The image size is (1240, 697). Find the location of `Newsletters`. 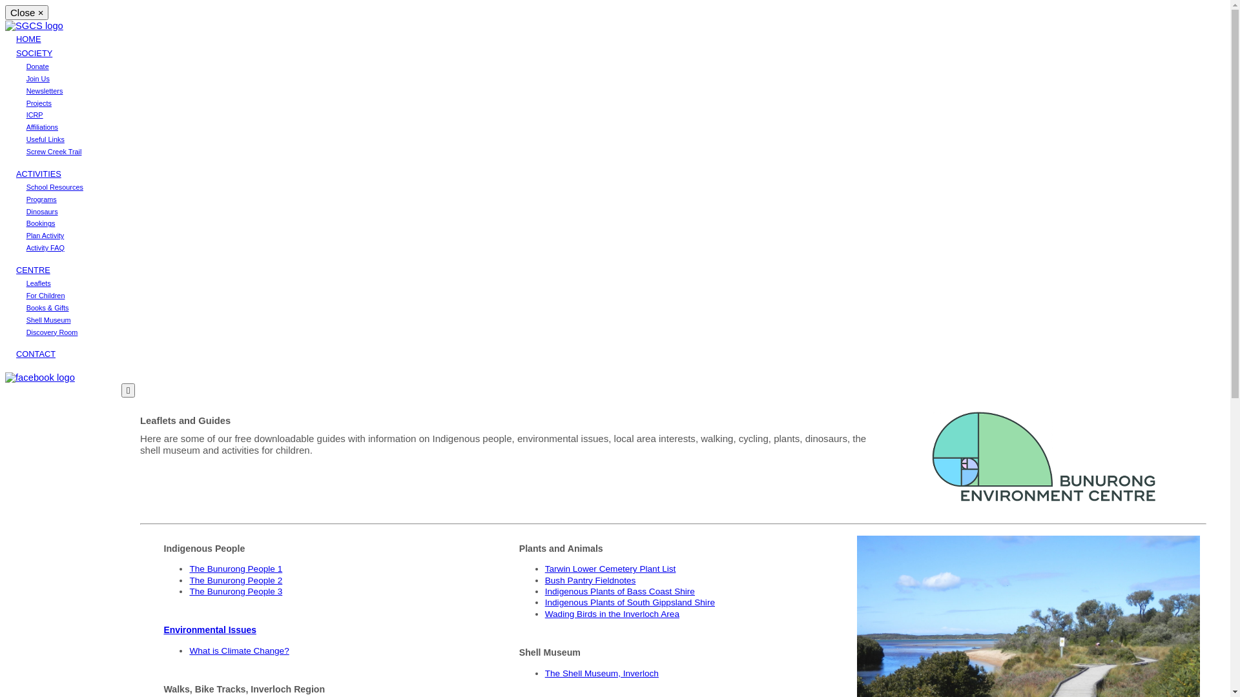

Newsletters is located at coordinates (45, 91).